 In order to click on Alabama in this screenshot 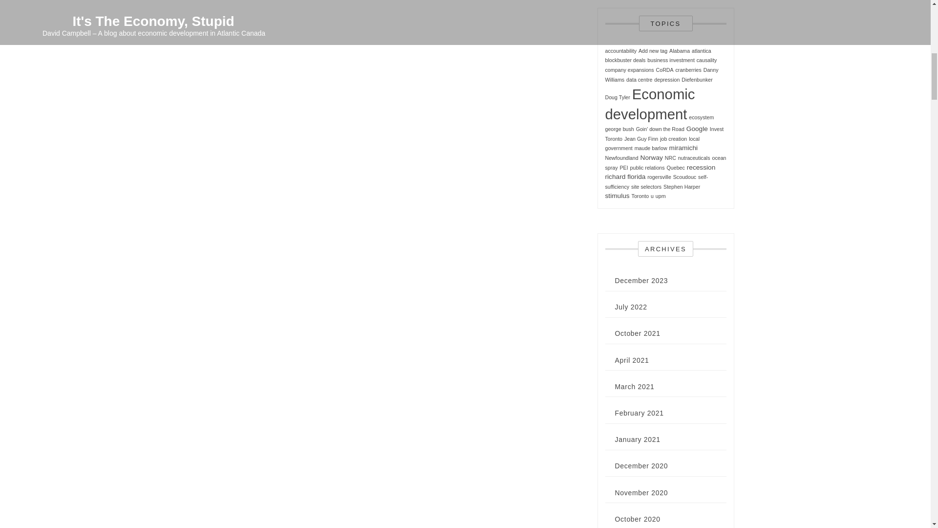, I will do `click(679, 51)`.